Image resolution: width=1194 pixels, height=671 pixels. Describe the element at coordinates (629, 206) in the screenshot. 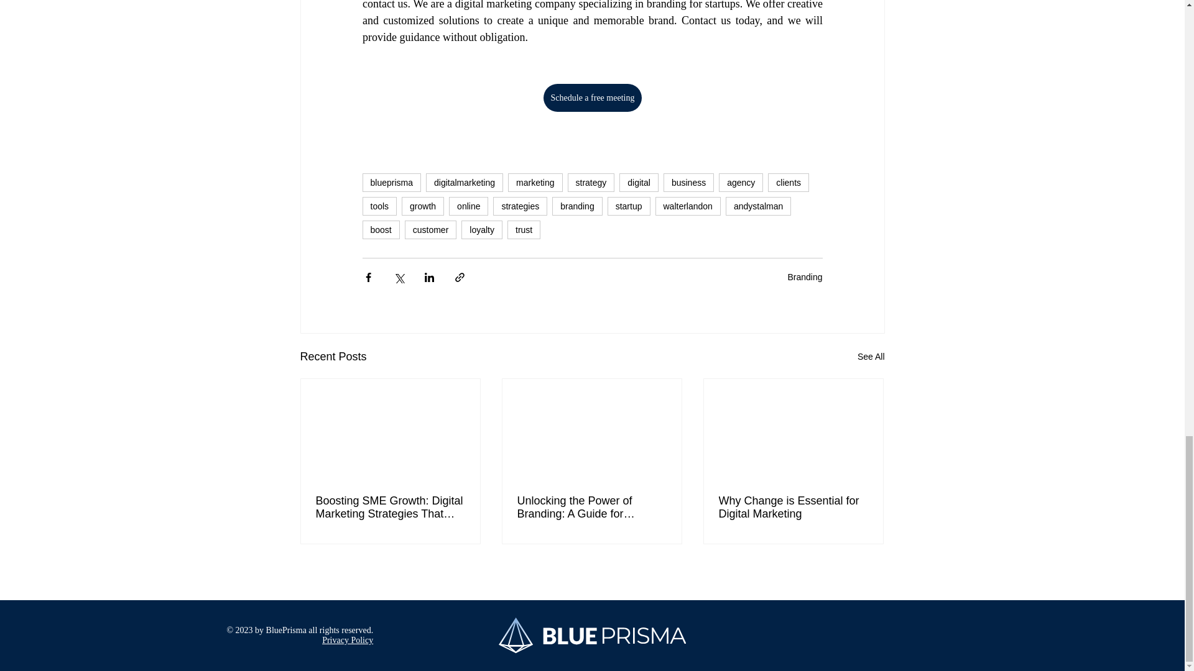

I see `startup` at that location.